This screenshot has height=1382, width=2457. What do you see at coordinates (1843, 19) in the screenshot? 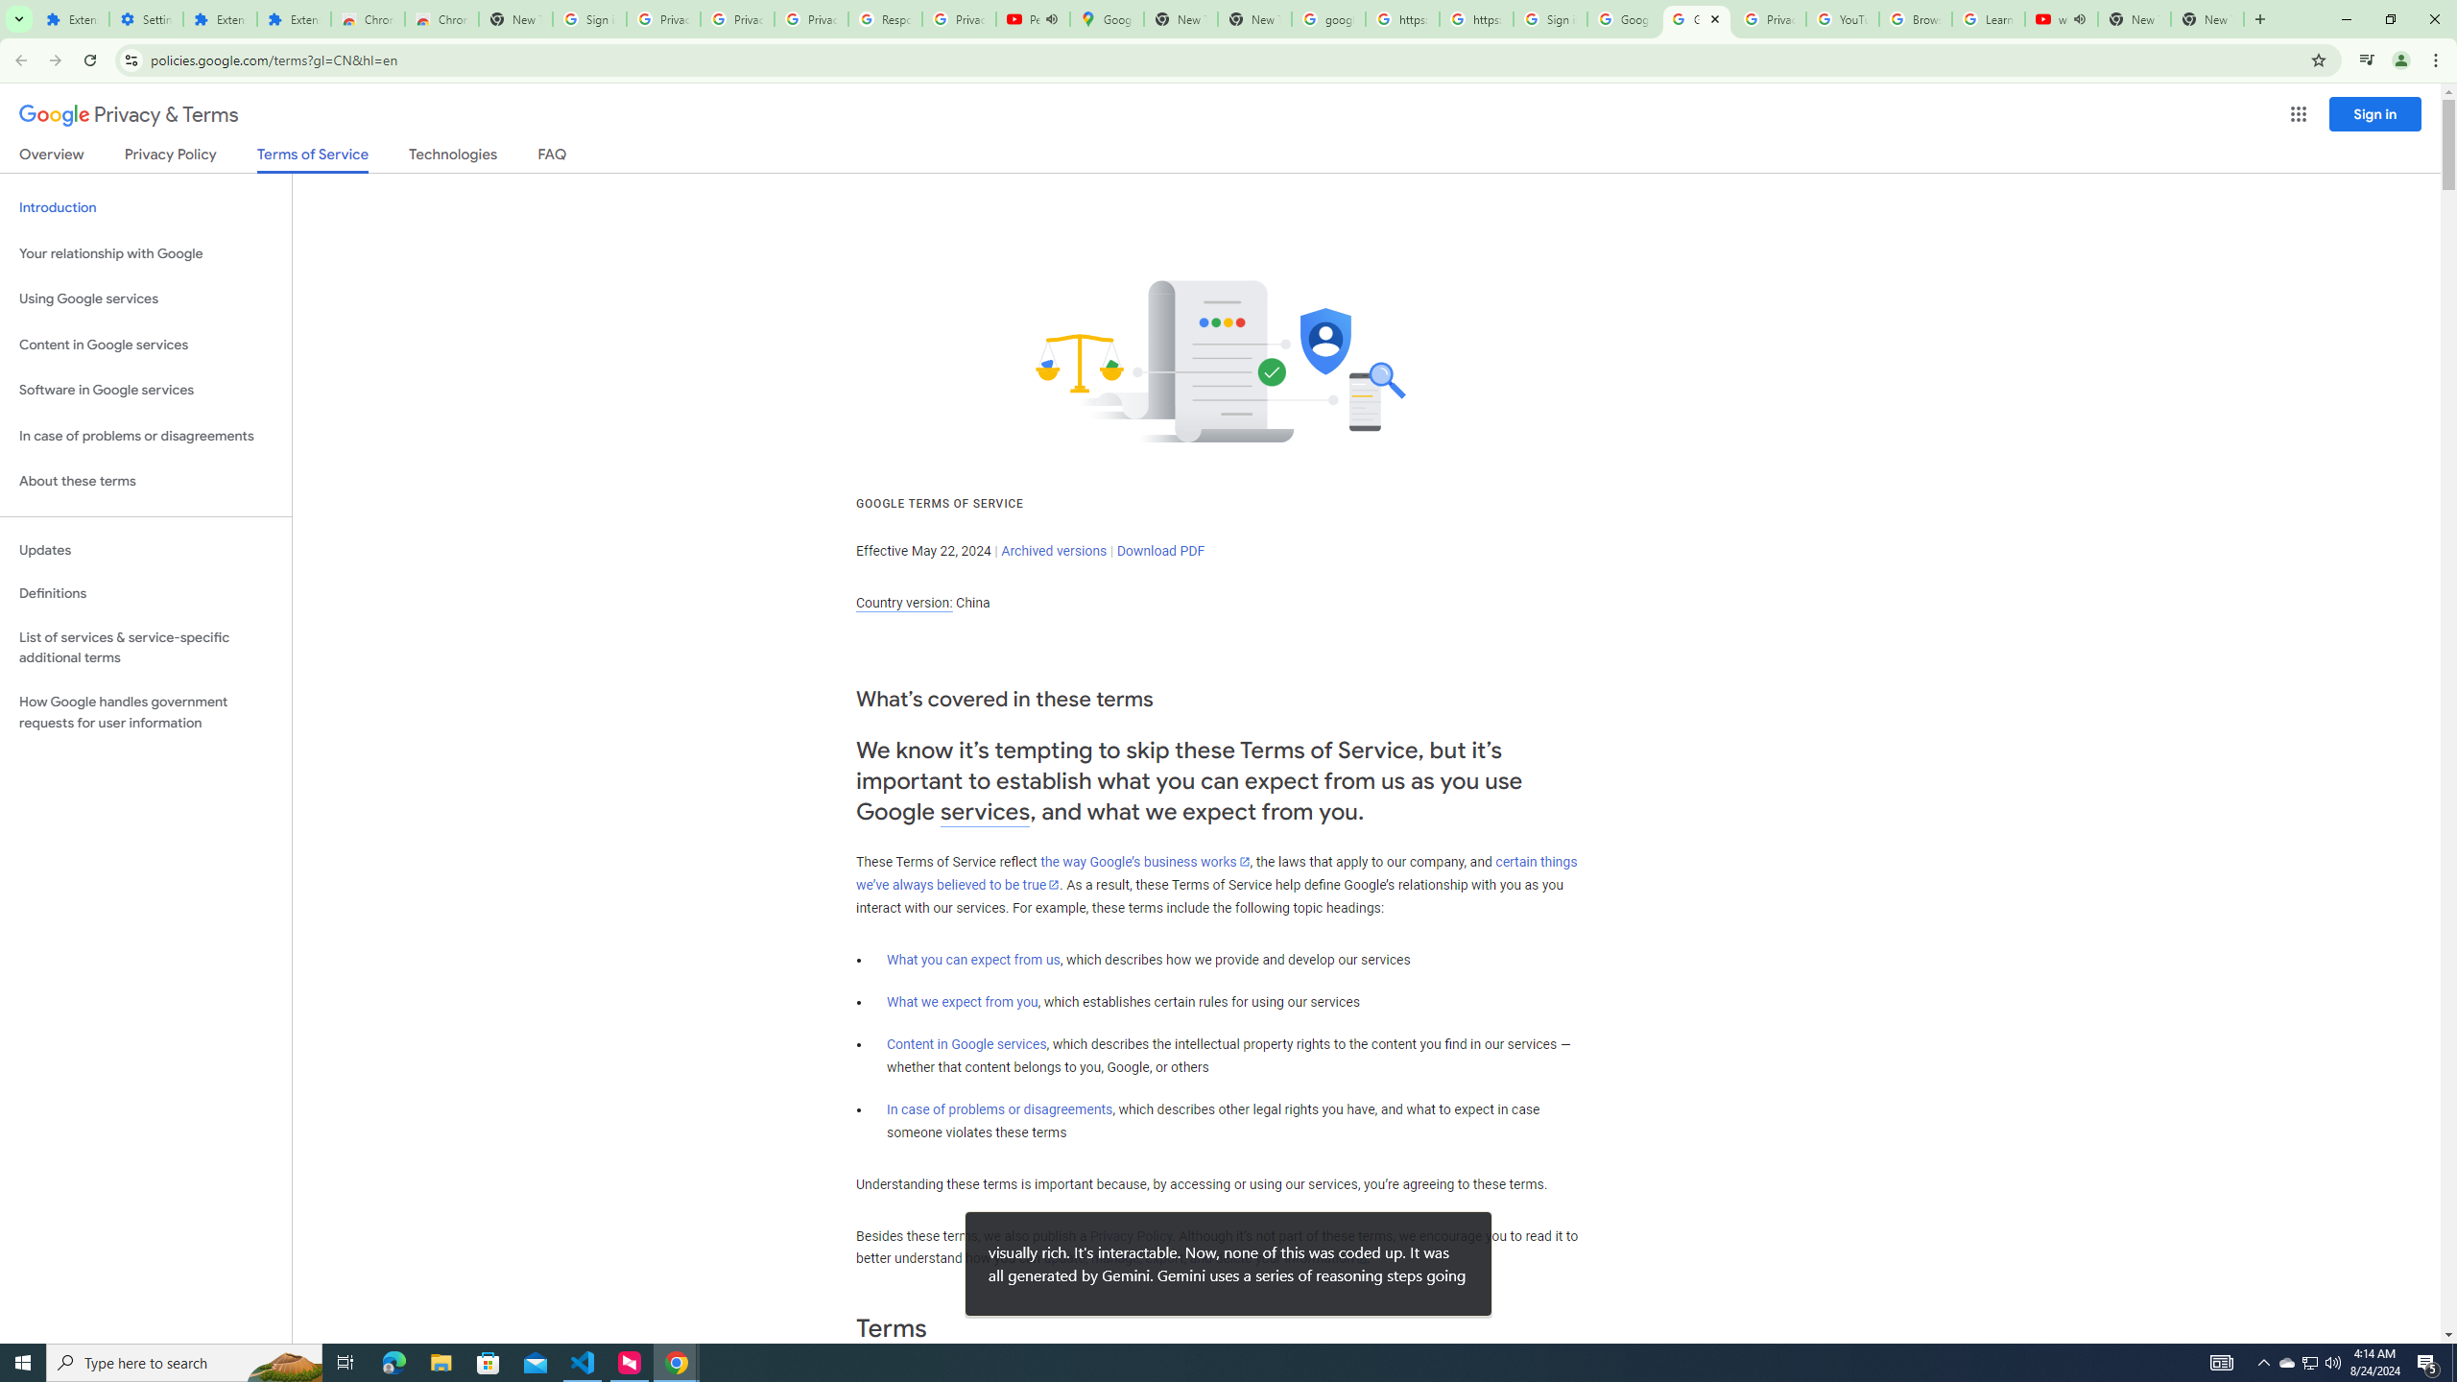
I see `YouTube` at bounding box center [1843, 19].